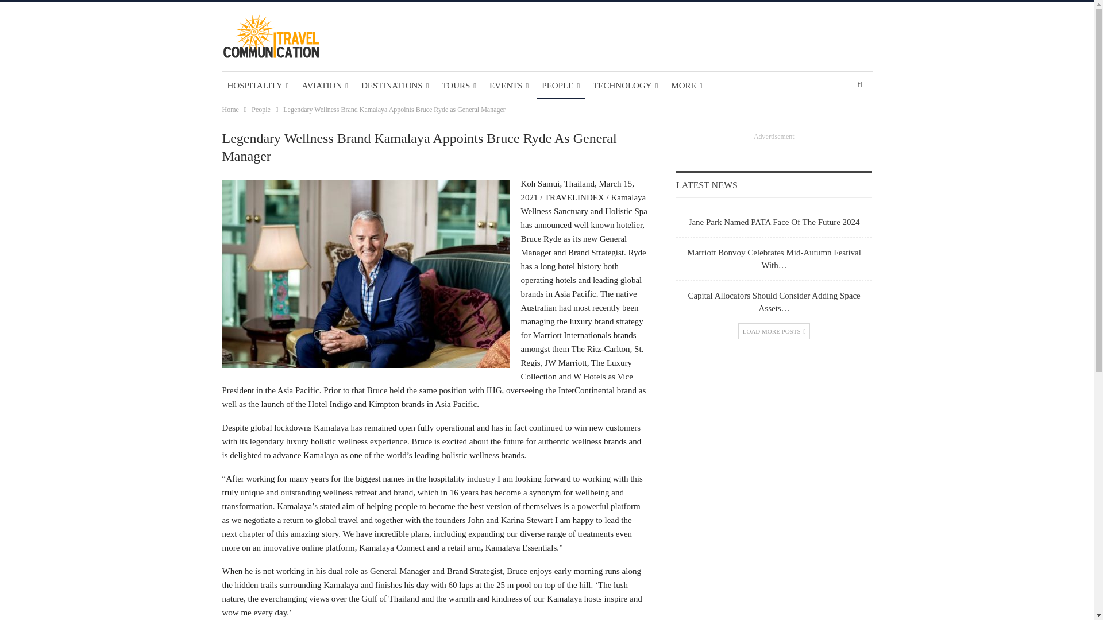  Describe the element at coordinates (509, 85) in the screenshot. I see `EVENTS` at that location.